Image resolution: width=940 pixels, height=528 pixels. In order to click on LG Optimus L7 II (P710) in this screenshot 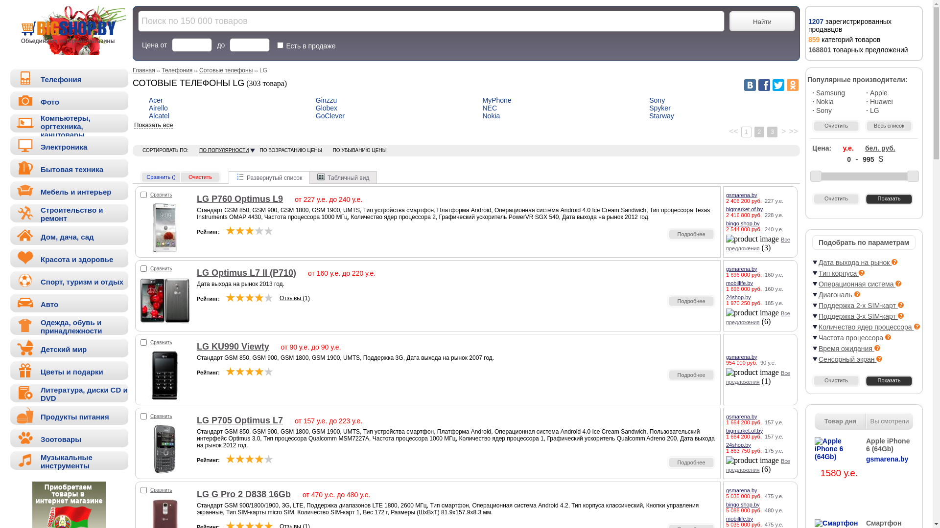, I will do `click(165, 324)`.